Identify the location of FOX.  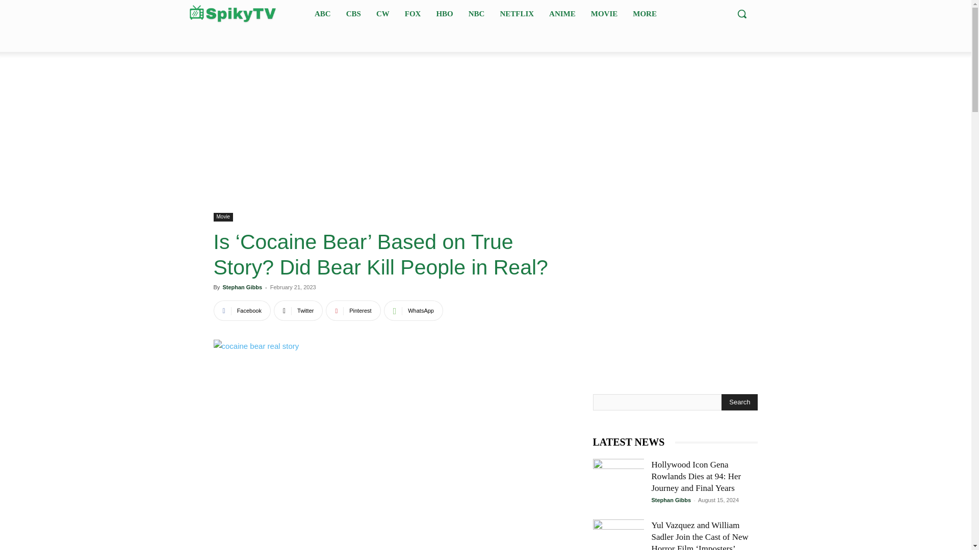
(413, 14).